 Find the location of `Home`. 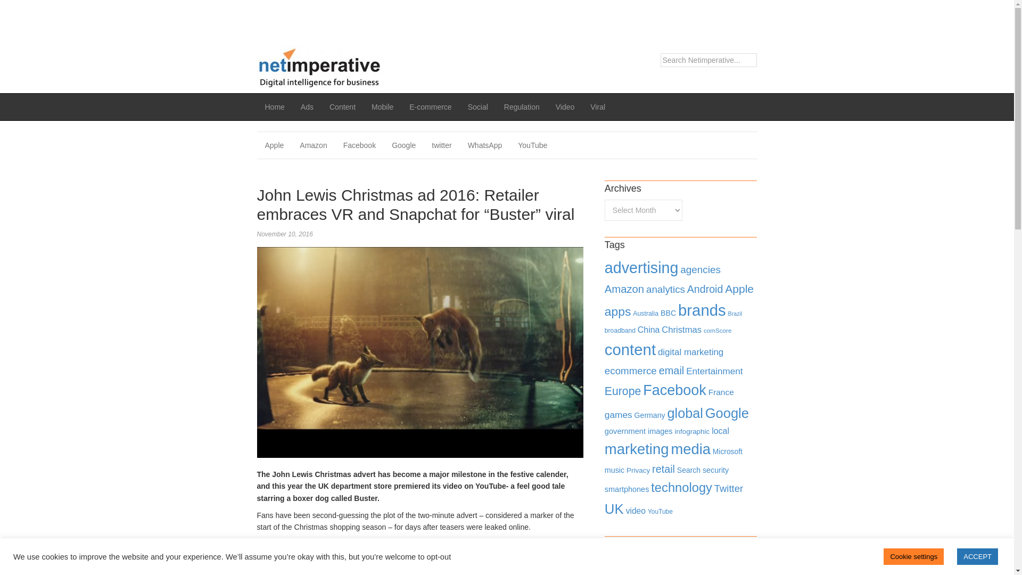

Home is located at coordinates (274, 106).